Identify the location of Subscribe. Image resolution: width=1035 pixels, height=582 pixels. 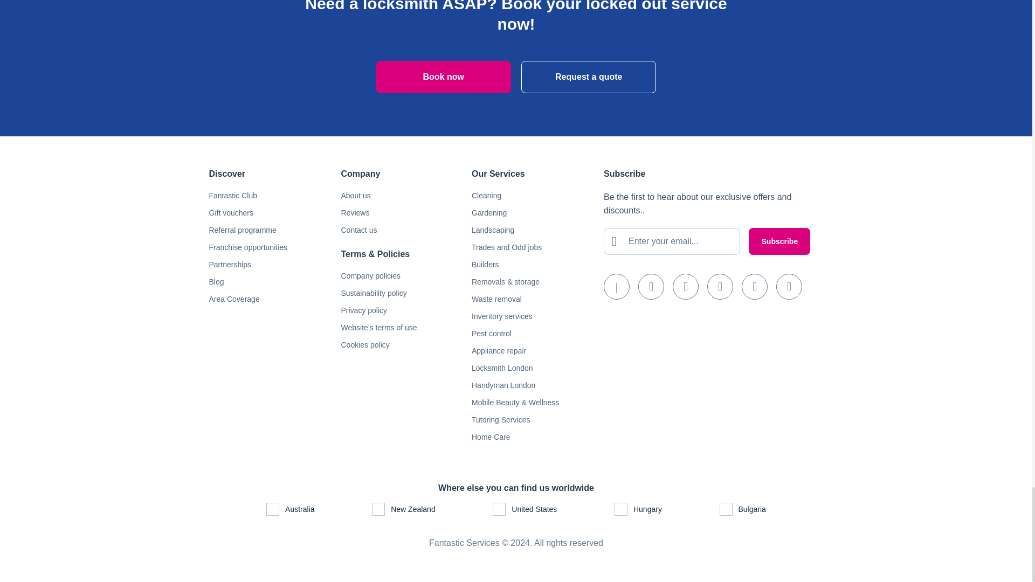
(779, 241).